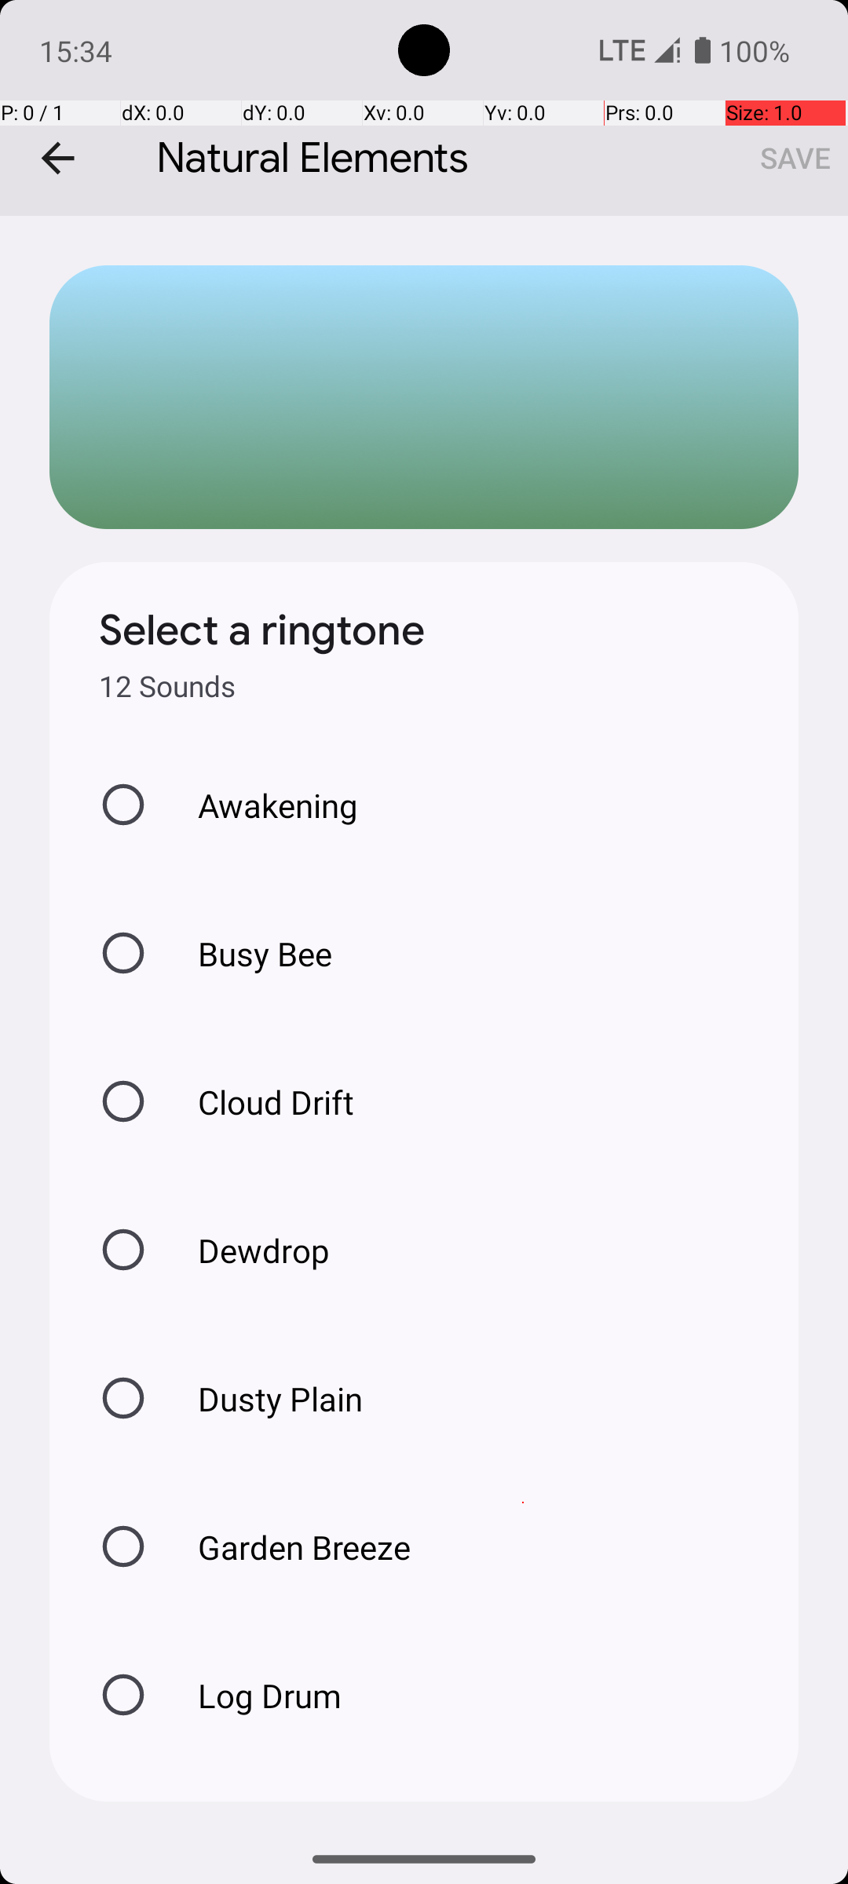 The height and width of the screenshot is (1884, 848). What do you see at coordinates (247, 1250) in the screenshot?
I see `Dewdrop` at bounding box center [247, 1250].